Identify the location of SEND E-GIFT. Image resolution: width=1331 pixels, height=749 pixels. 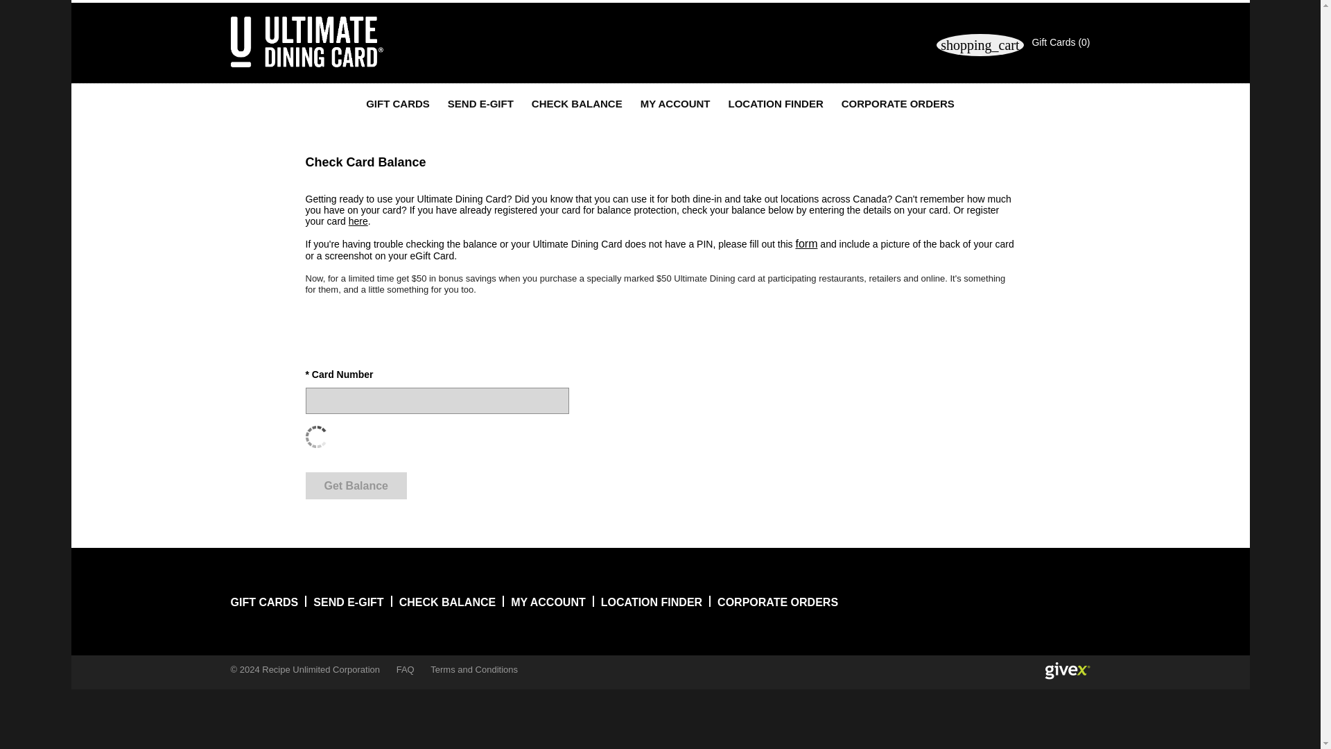
(480, 105).